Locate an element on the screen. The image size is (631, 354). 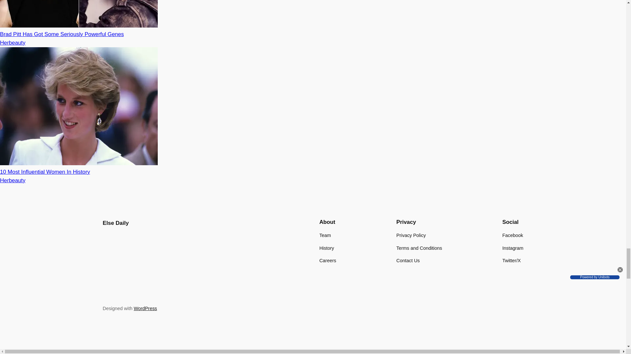
Facebook is located at coordinates (513, 235).